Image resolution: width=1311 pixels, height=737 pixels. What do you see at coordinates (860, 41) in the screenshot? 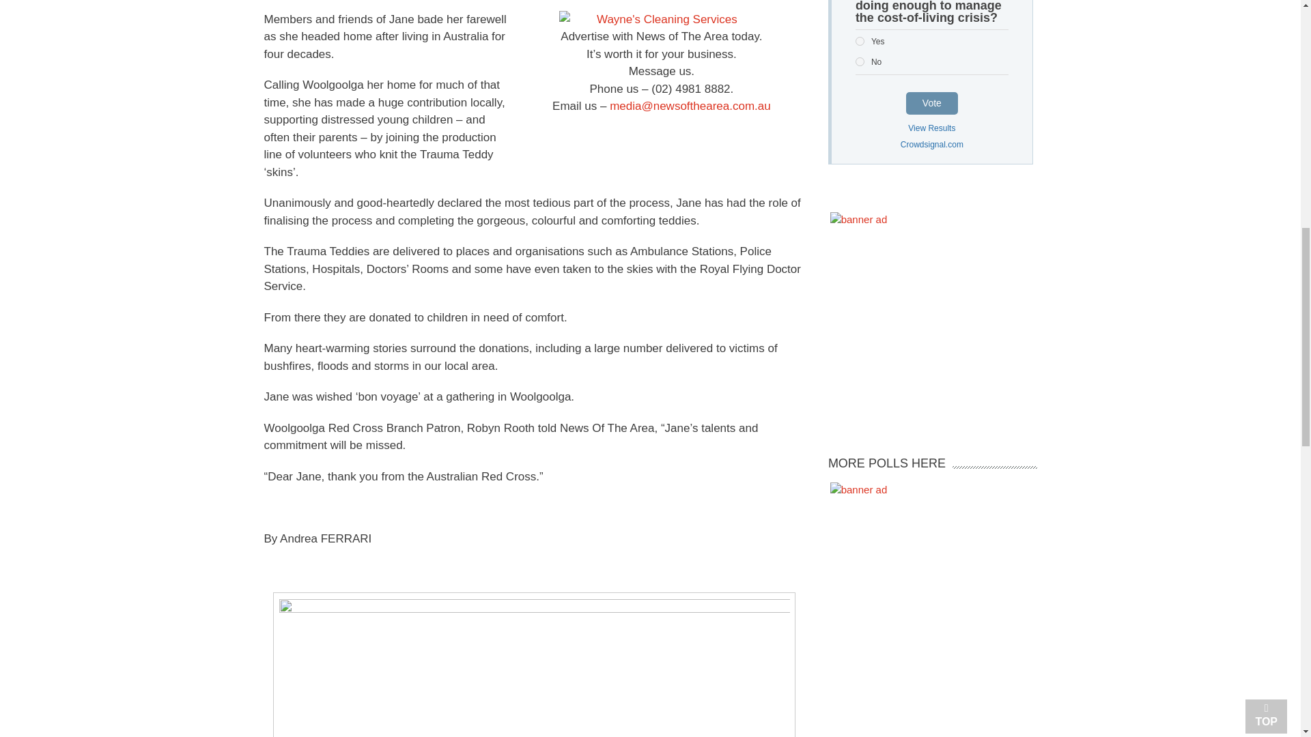
I see `60815113` at bounding box center [860, 41].